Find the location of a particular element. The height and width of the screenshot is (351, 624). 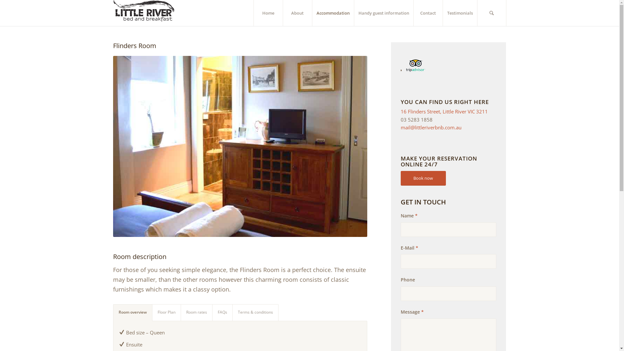

mail@littleriverbnb.com.au is located at coordinates (431, 127).